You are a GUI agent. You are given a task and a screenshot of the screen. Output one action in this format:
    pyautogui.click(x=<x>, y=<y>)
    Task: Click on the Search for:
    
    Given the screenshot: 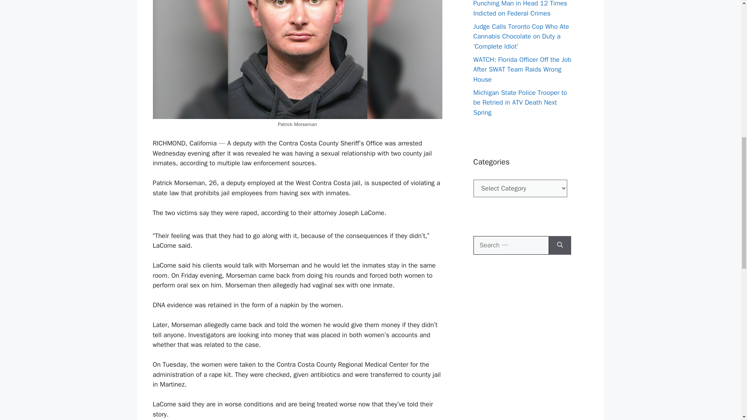 What is the action you would take?
    pyautogui.click(x=510, y=245)
    